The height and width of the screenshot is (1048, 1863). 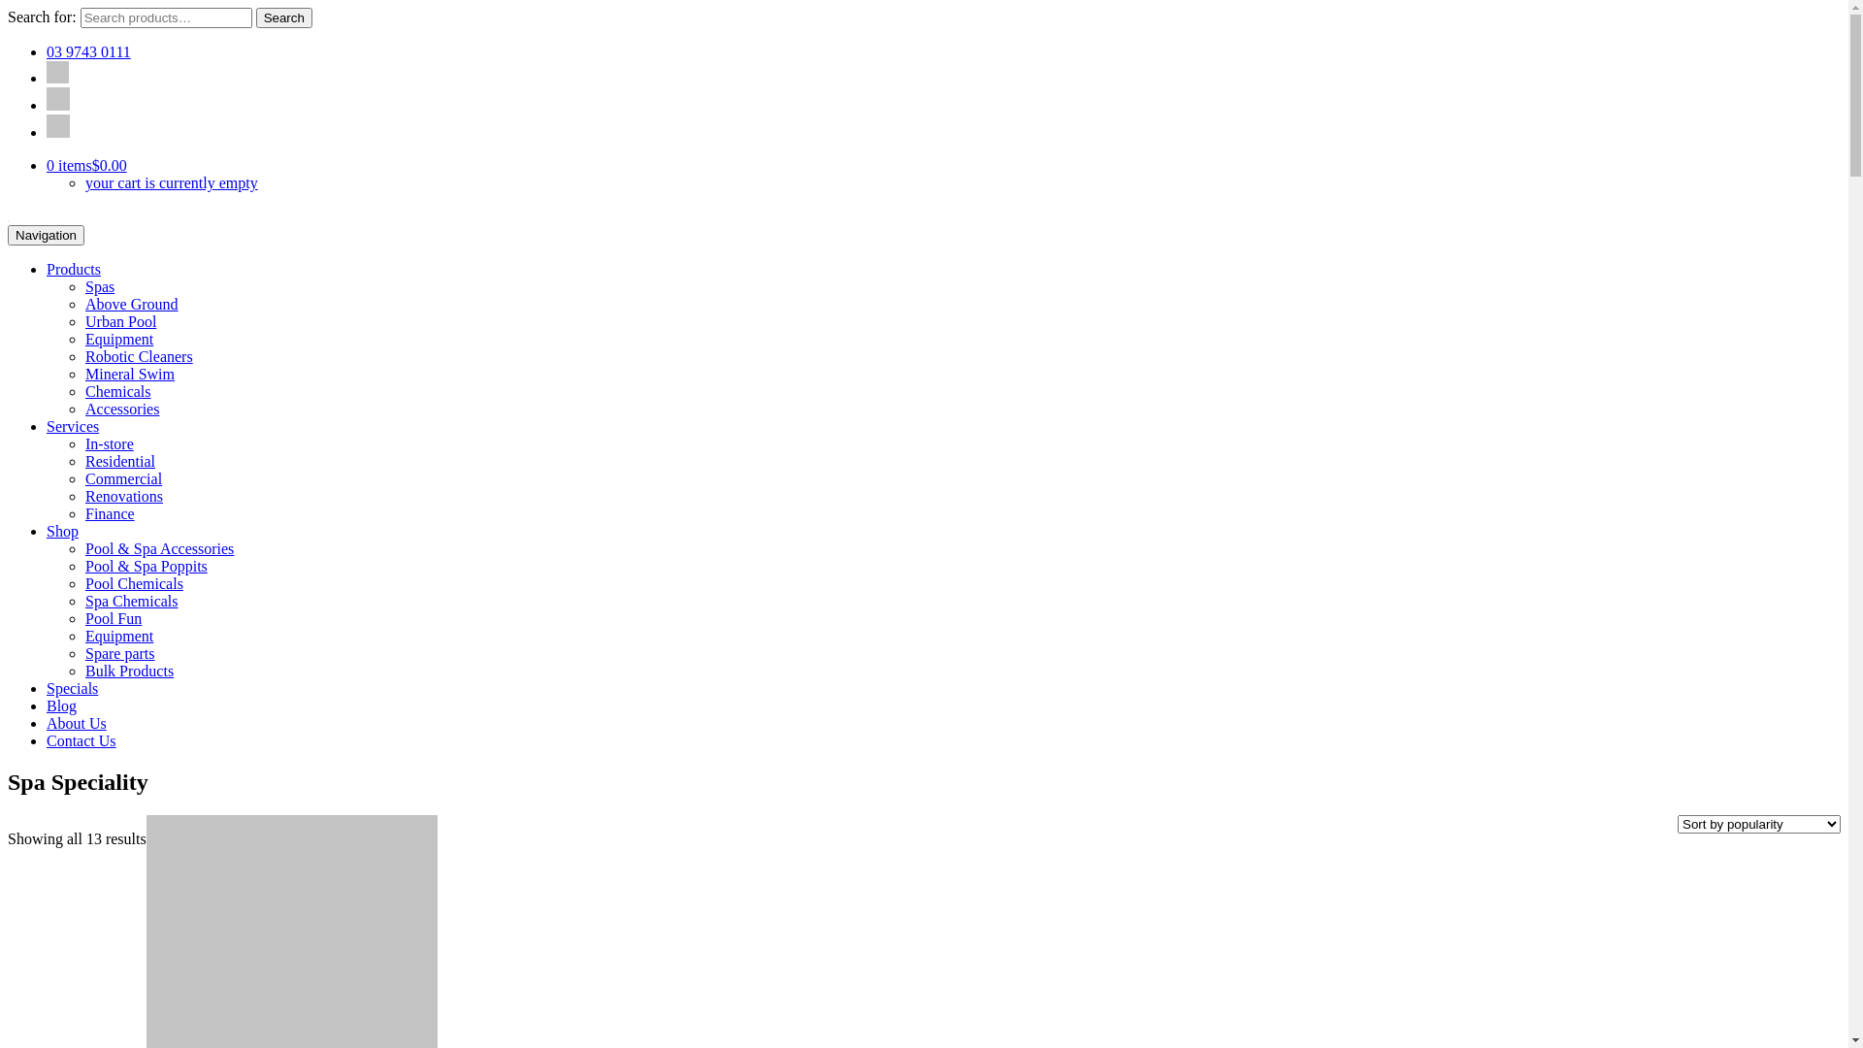 What do you see at coordinates (120, 322) in the screenshot?
I see `Urban Pool` at bounding box center [120, 322].